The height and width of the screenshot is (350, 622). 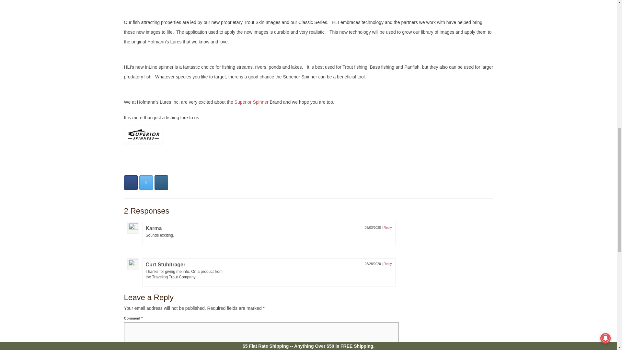 I want to click on HLI-Instagram, so click(x=161, y=183).